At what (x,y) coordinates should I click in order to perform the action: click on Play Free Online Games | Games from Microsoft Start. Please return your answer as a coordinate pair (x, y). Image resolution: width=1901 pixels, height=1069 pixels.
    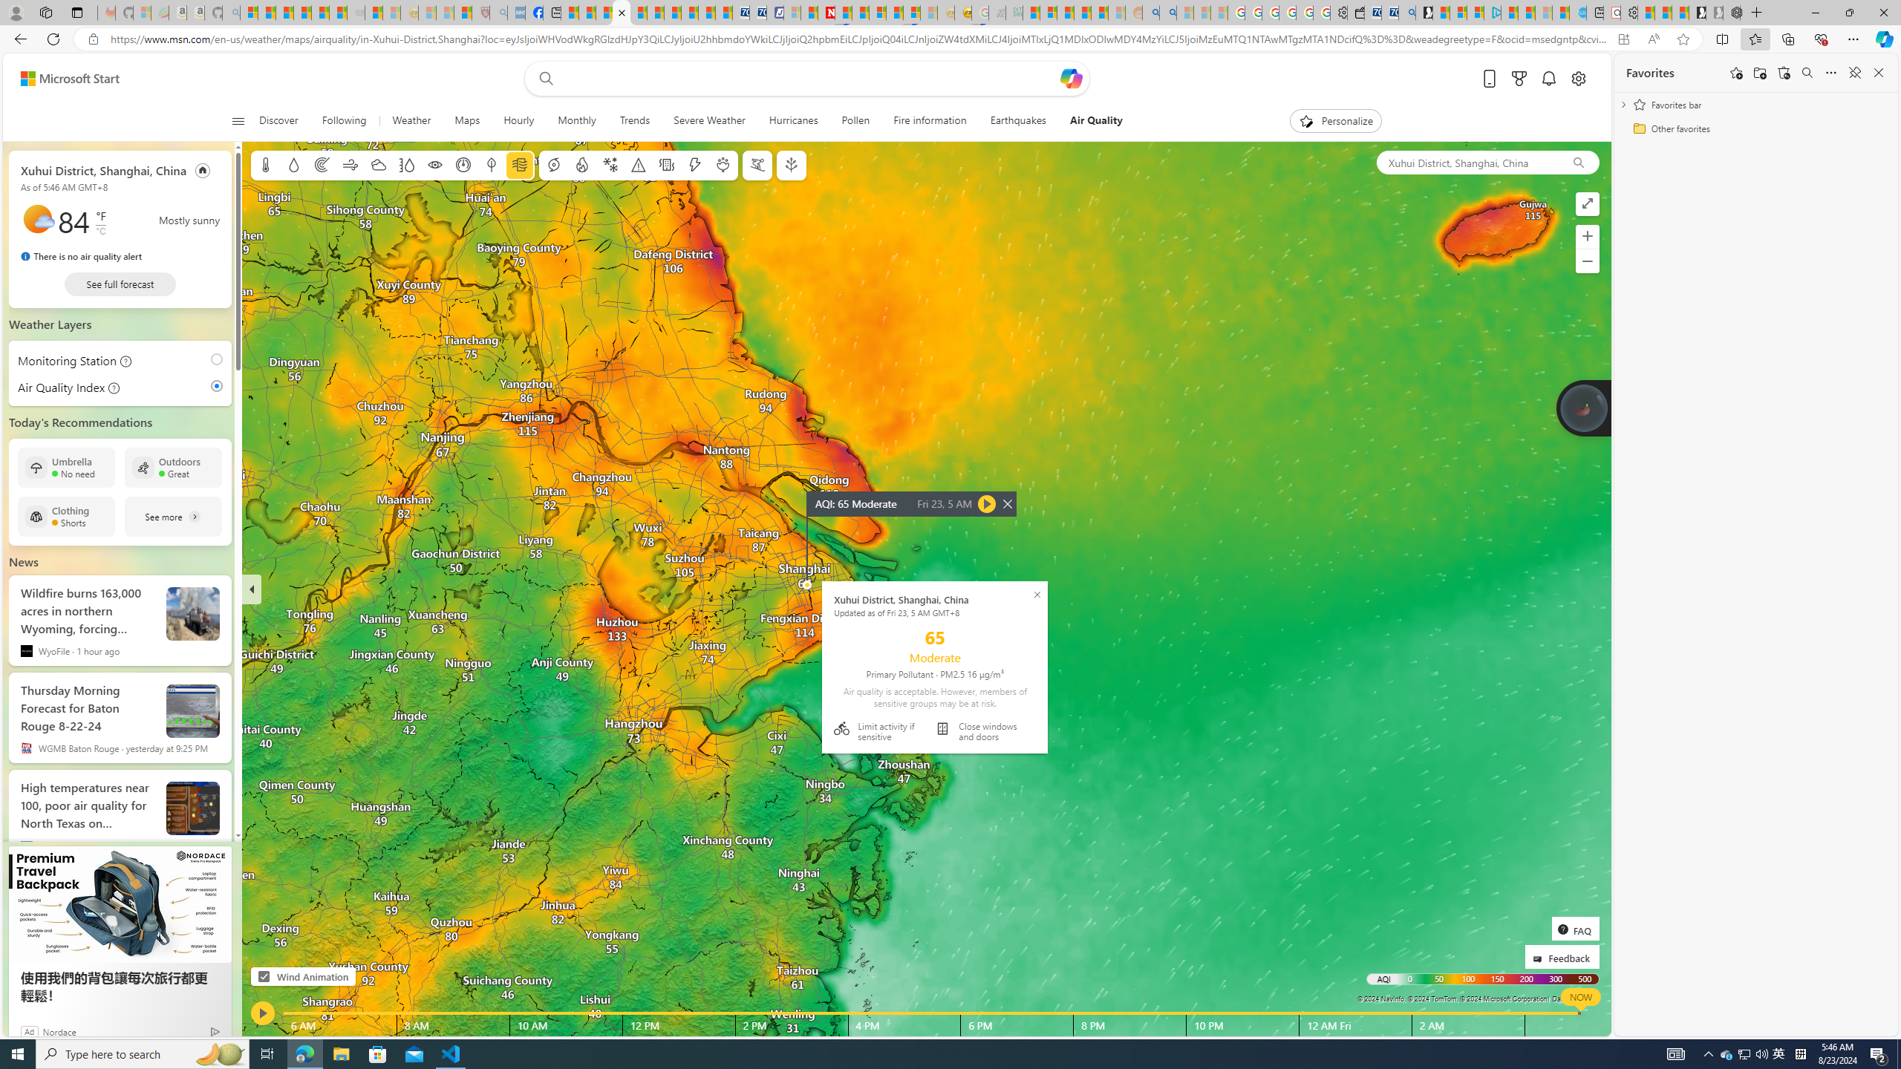
    Looking at the image, I should click on (1698, 13).